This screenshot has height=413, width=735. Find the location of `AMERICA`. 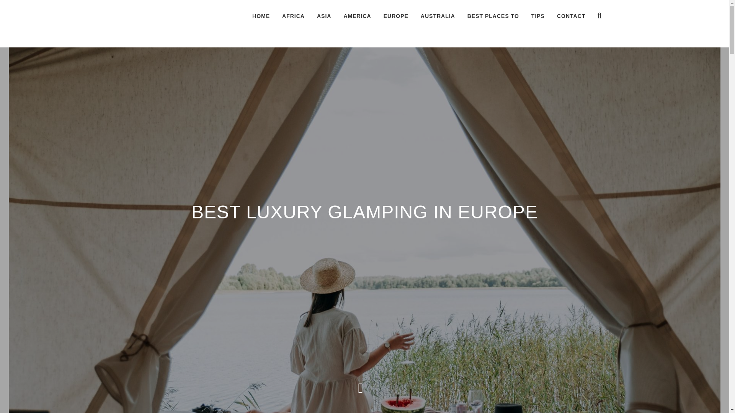

AMERICA is located at coordinates (357, 16).